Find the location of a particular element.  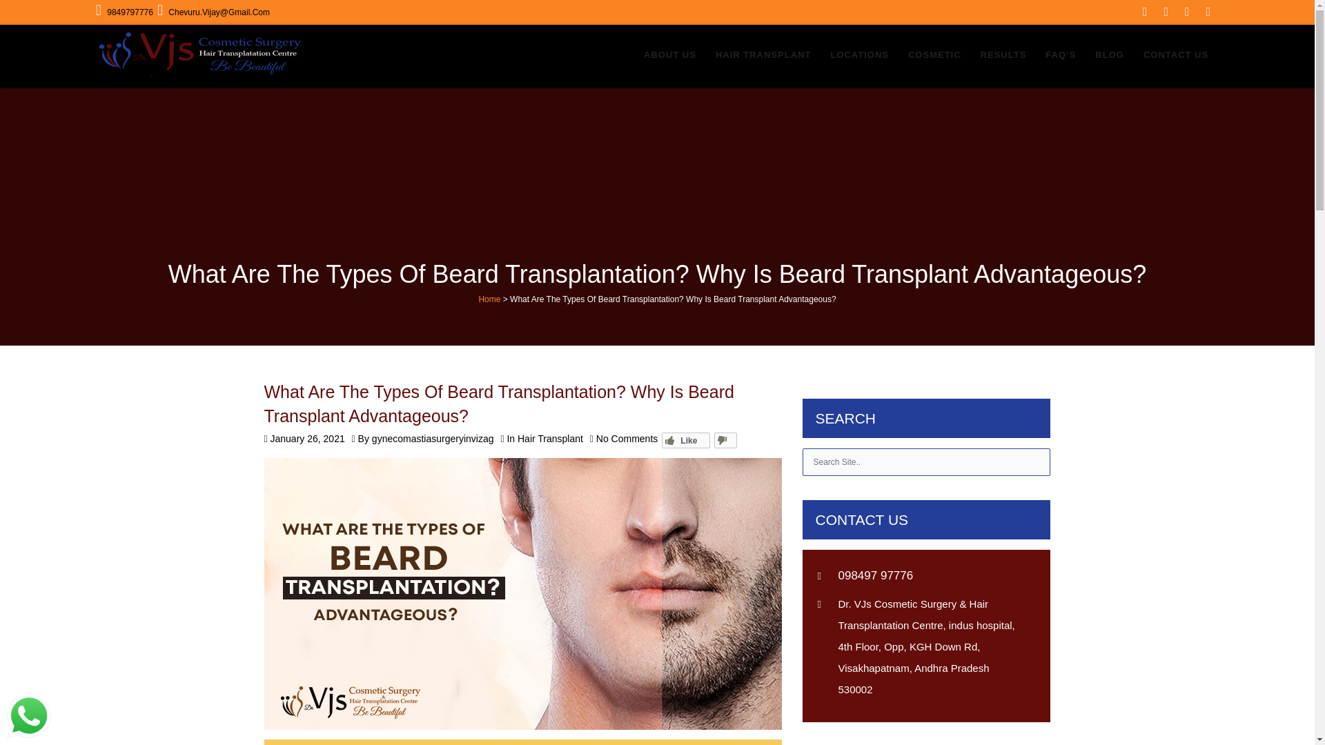

ABOUT US is located at coordinates (670, 56).